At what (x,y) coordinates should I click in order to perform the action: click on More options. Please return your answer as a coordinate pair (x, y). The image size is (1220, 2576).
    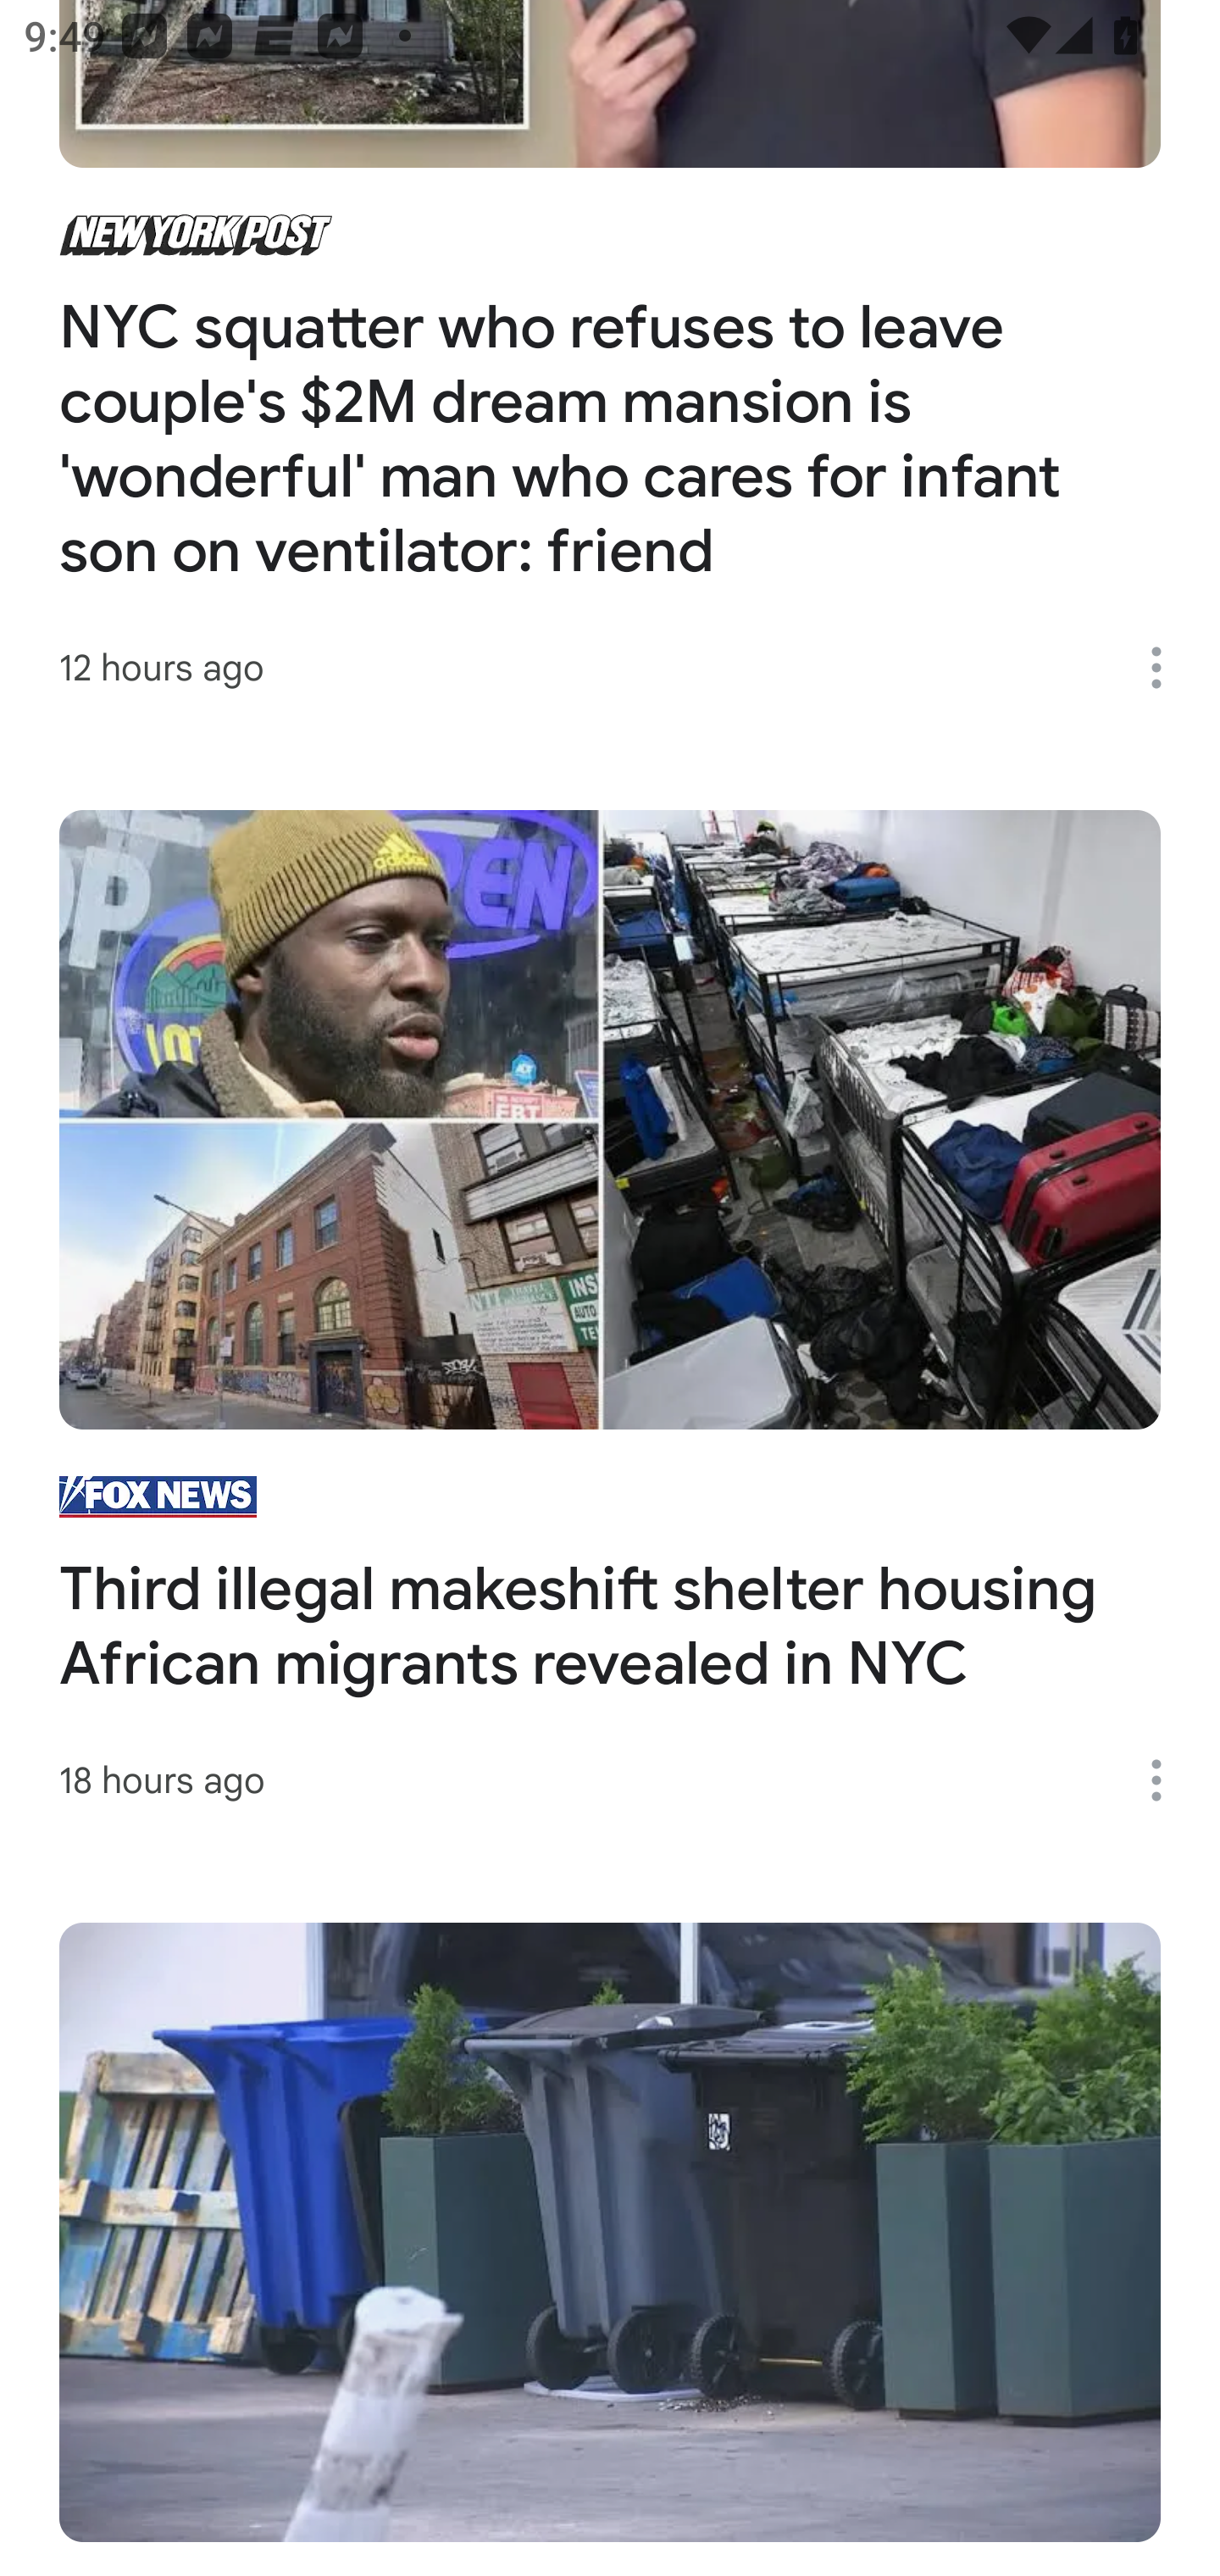
    Looking at the image, I should click on (1167, 1779).